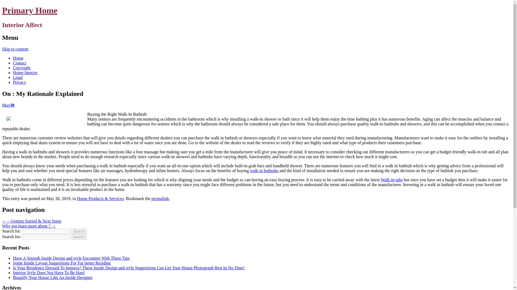  Describe the element at coordinates (8, 105) in the screenshot. I see `May 30, 2019` at that location.